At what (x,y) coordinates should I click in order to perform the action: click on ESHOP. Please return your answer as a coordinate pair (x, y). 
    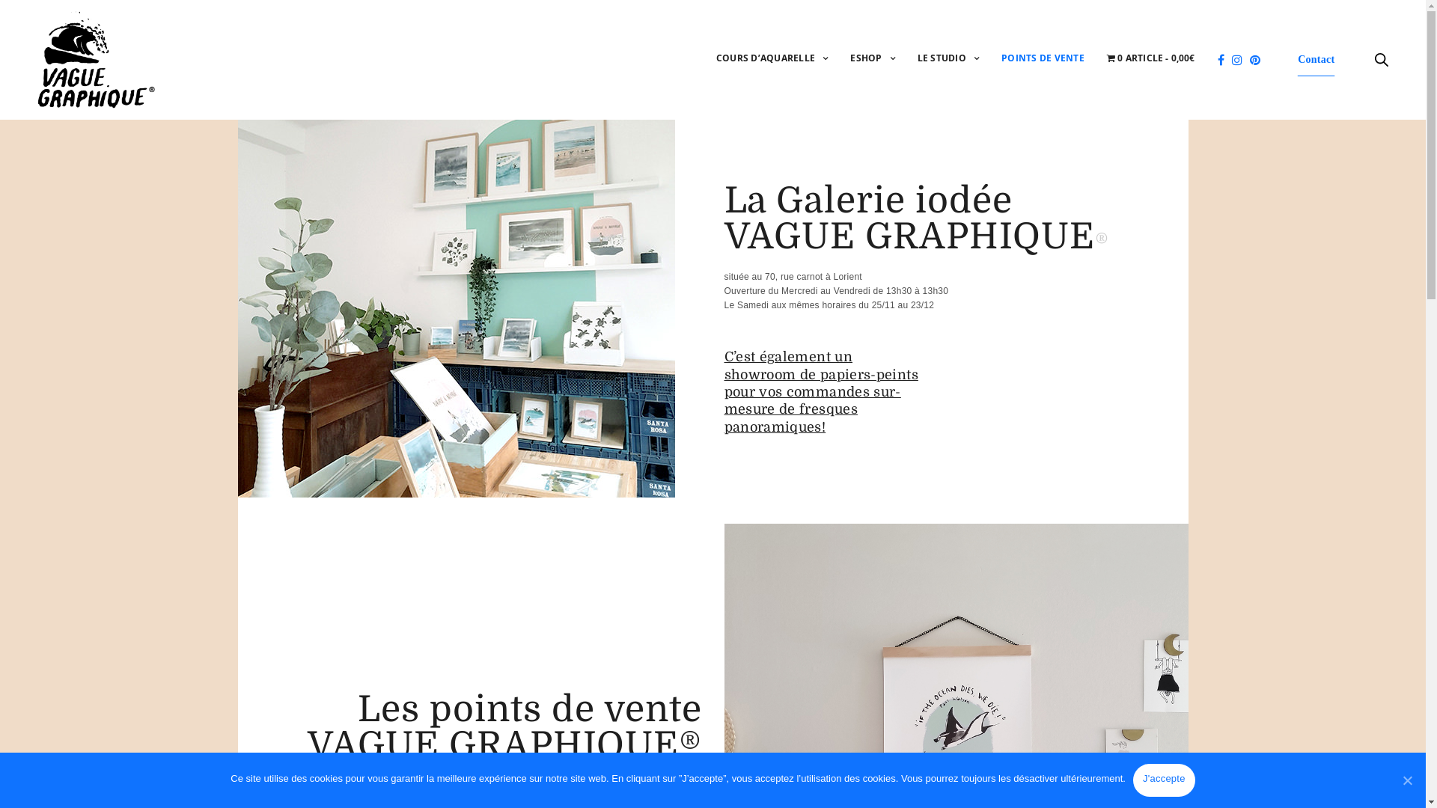
    Looking at the image, I should click on (873, 60).